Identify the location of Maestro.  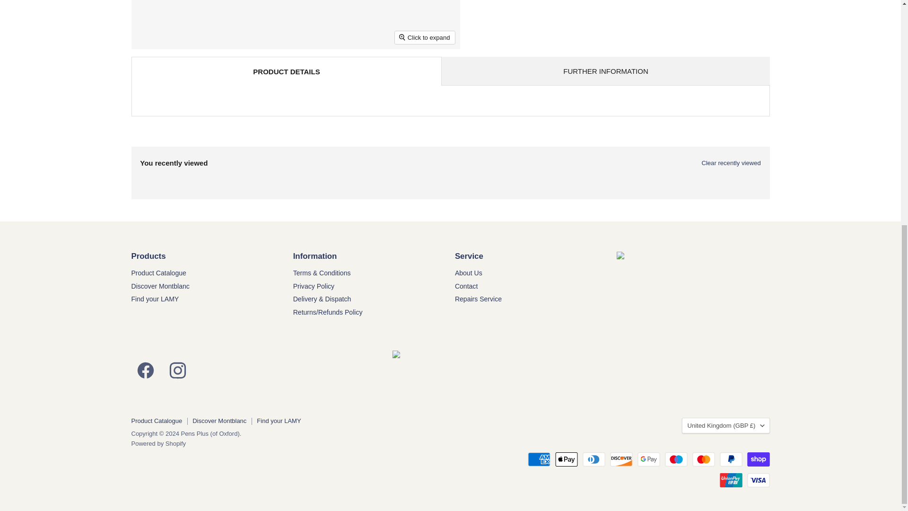
(676, 459).